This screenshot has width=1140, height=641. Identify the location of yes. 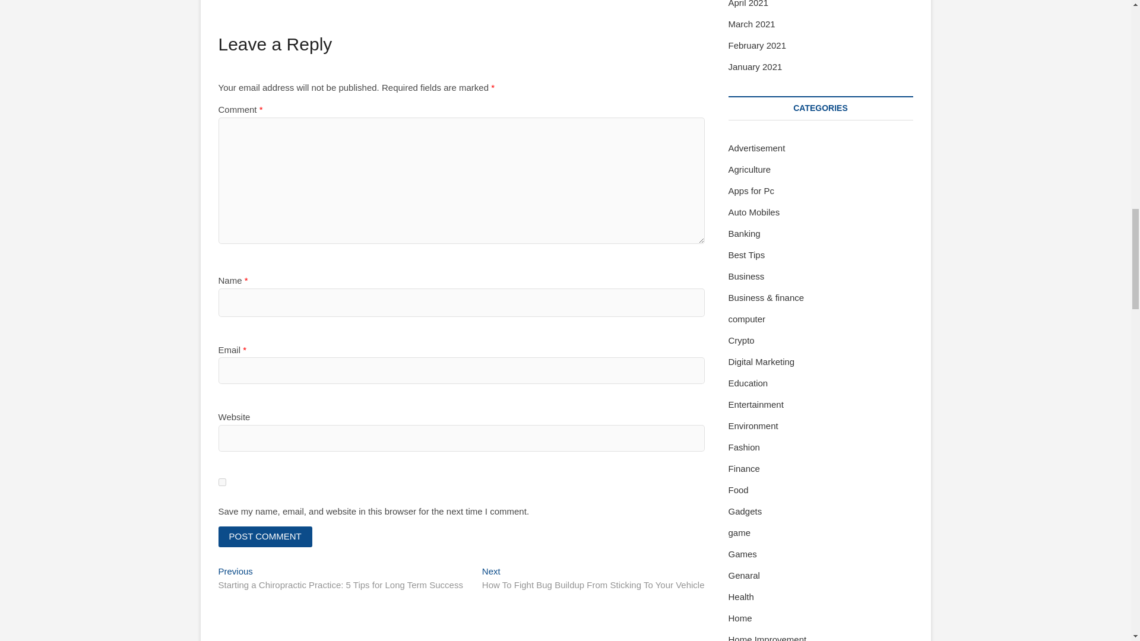
(222, 482).